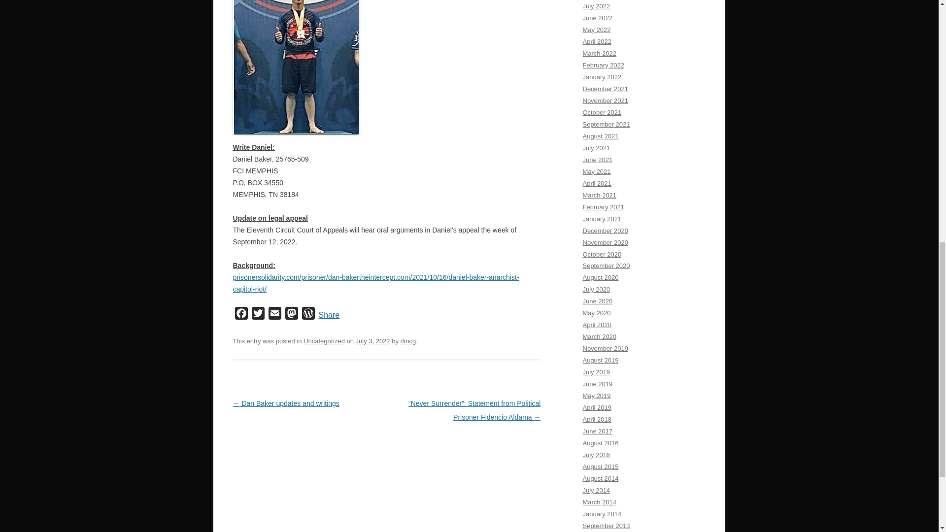 The height and width of the screenshot is (532, 946). Describe the element at coordinates (372, 341) in the screenshot. I see `July 3, 2022` at that location.